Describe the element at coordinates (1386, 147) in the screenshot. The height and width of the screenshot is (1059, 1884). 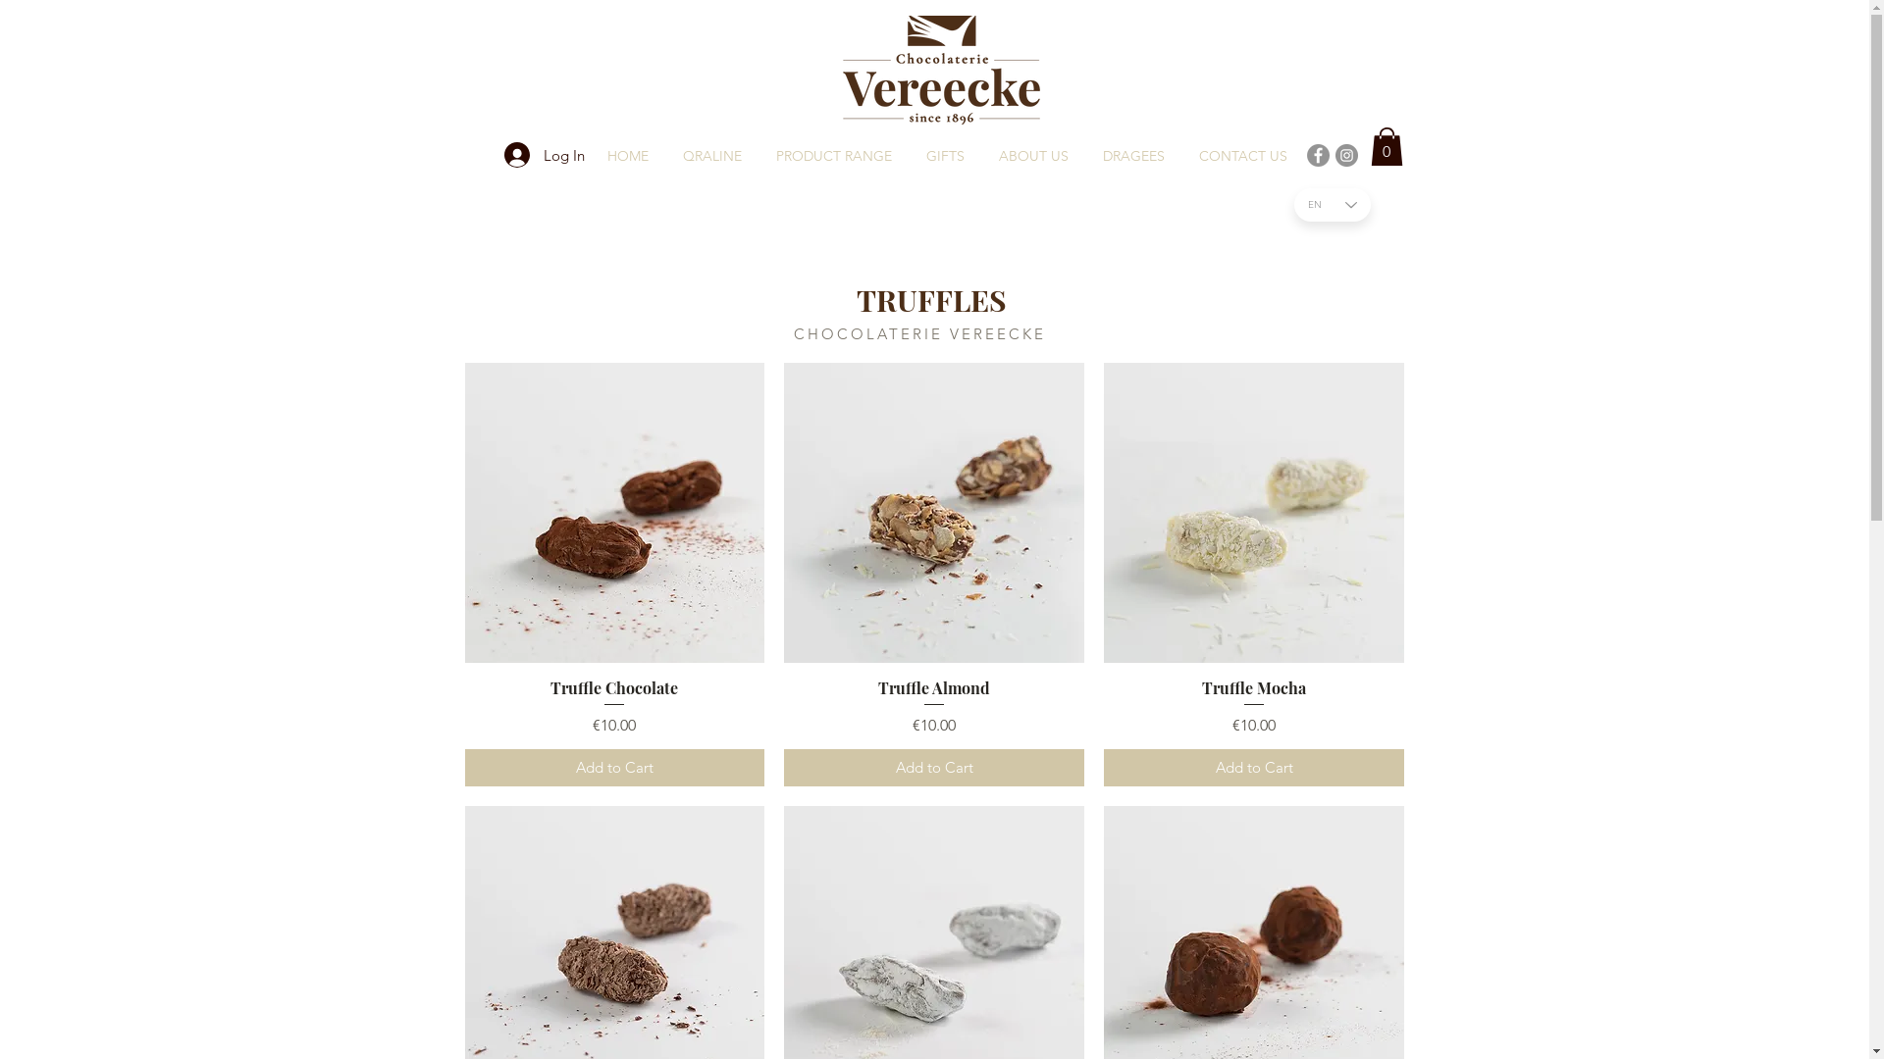
I see `0` at that location.